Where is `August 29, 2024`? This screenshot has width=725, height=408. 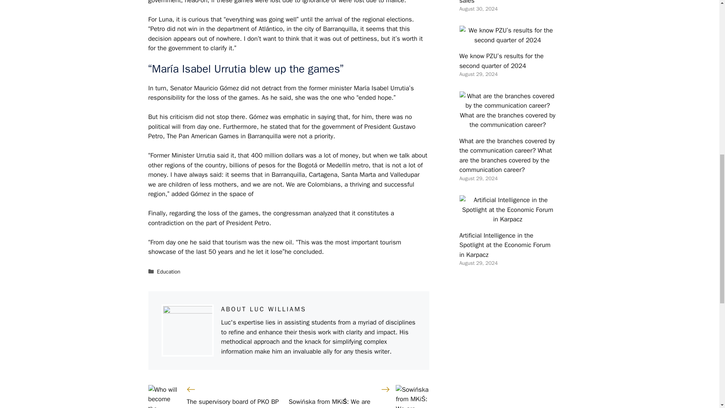
August 29, 2024 is located at coordinates (478, 263).